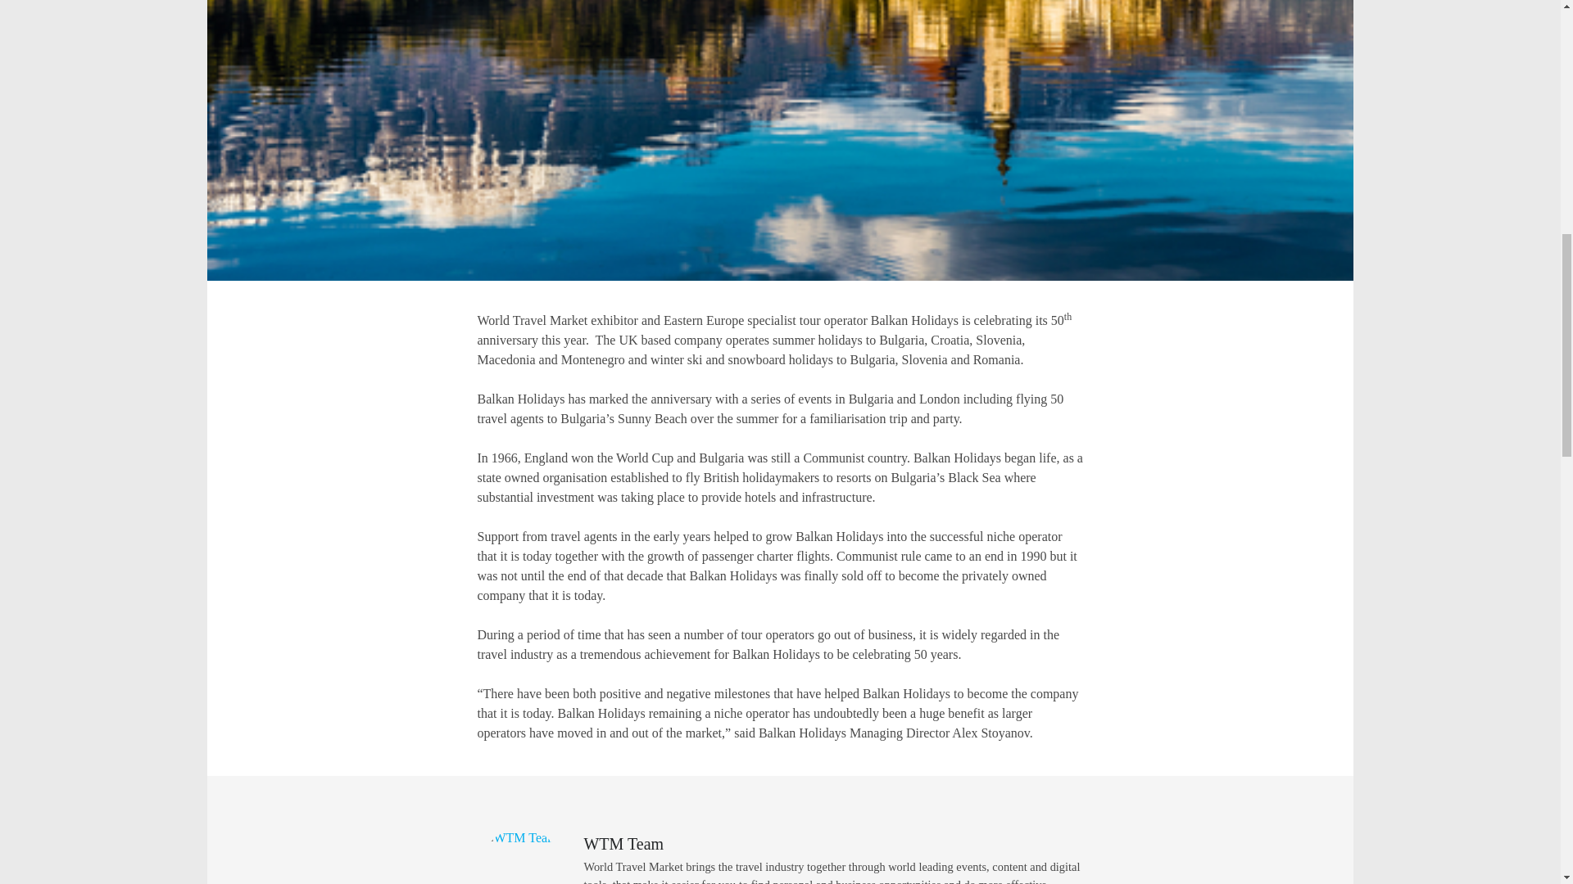 The height and width of the screenshot is (884, 1573). Describe the element at coordinates (623, 843) in the screenshot. I see `Posts by WTM Team` at that location.